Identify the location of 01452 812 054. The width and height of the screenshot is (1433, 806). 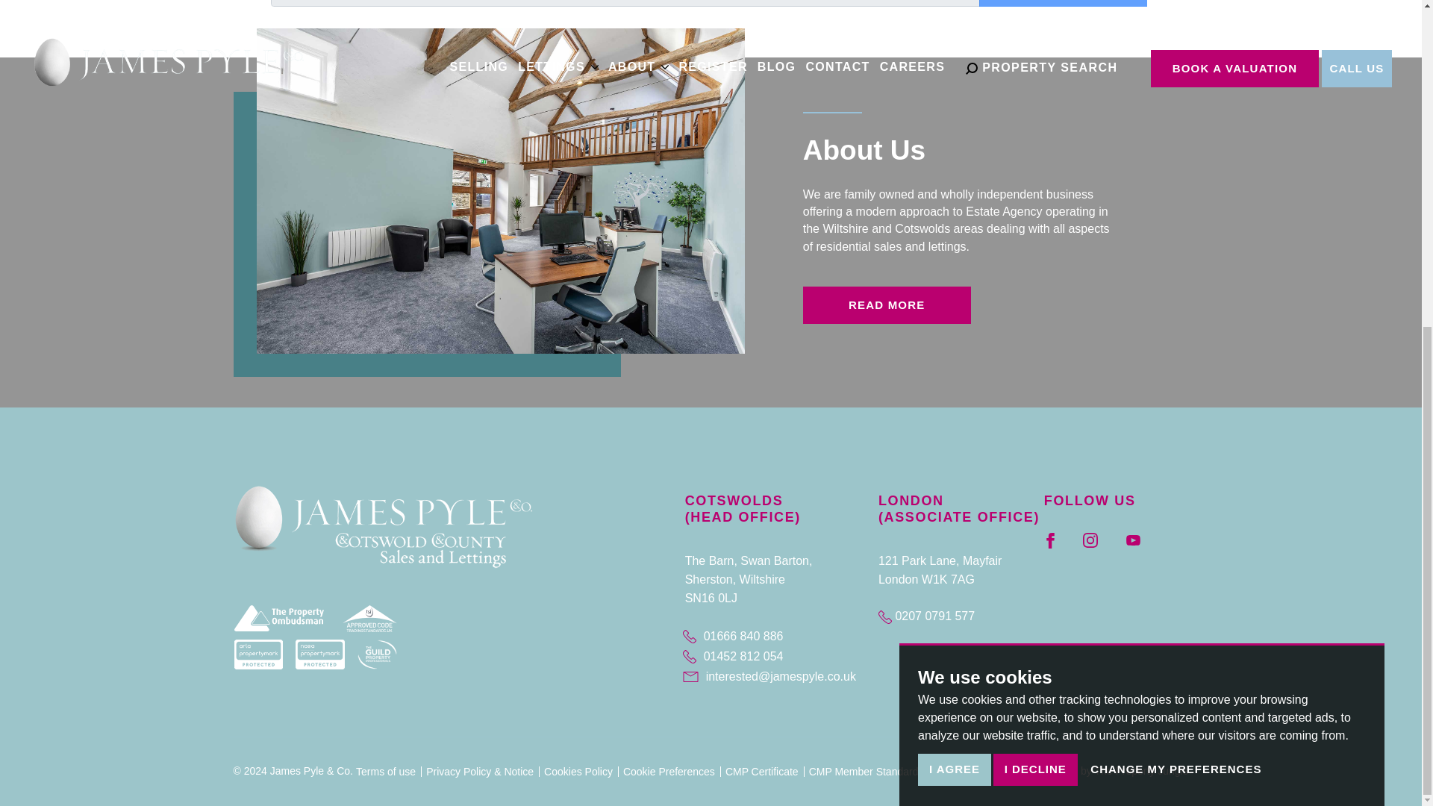
(777, 657).